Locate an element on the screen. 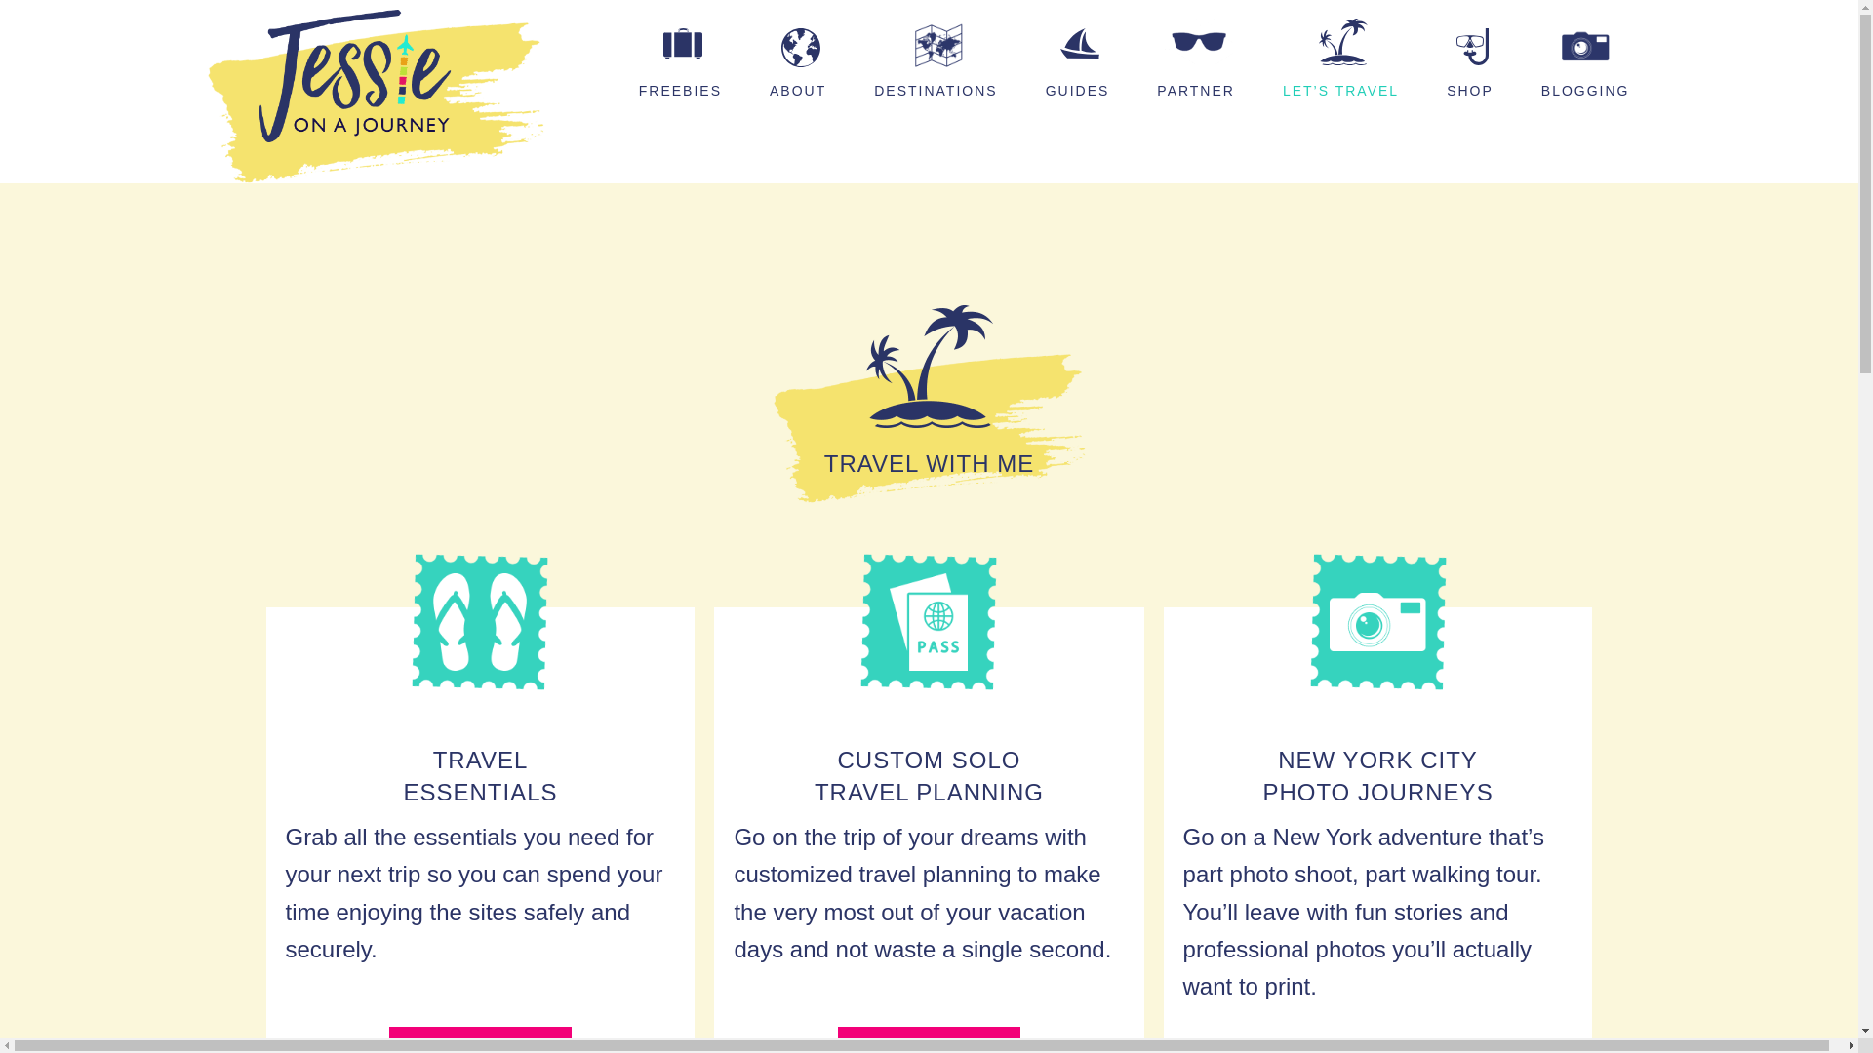  GUIDES is located at coordinates (1081, 66).